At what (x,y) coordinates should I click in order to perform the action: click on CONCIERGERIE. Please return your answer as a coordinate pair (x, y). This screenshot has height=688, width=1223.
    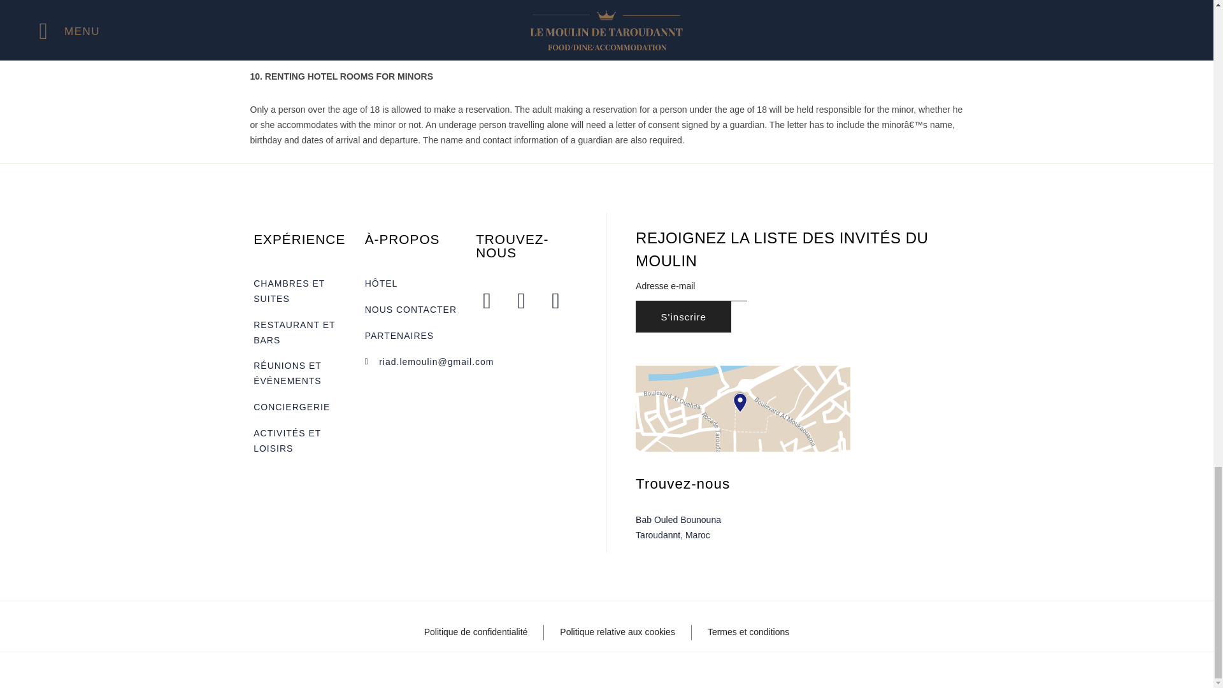
    Looking at the image, I should click on (302, 408).